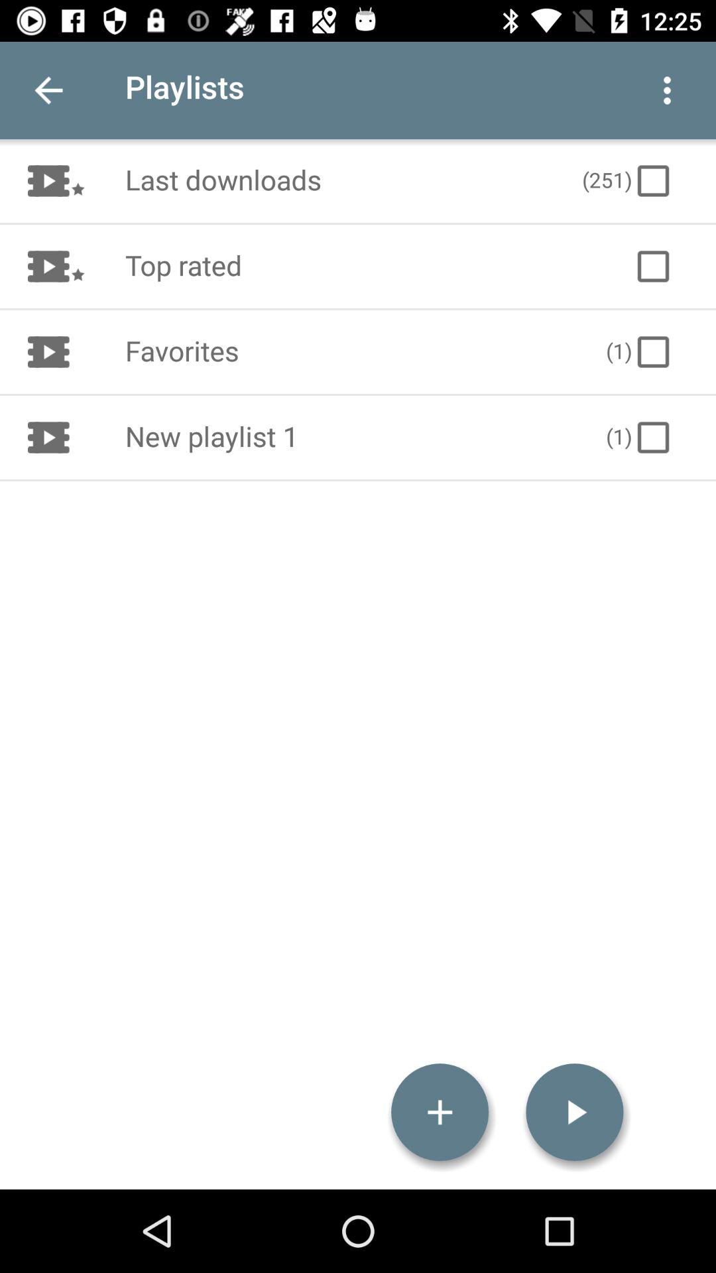 The width and height of the screenshot is (716, 1273). I want to click on turn on item next to (251) item, so click(339, 180).